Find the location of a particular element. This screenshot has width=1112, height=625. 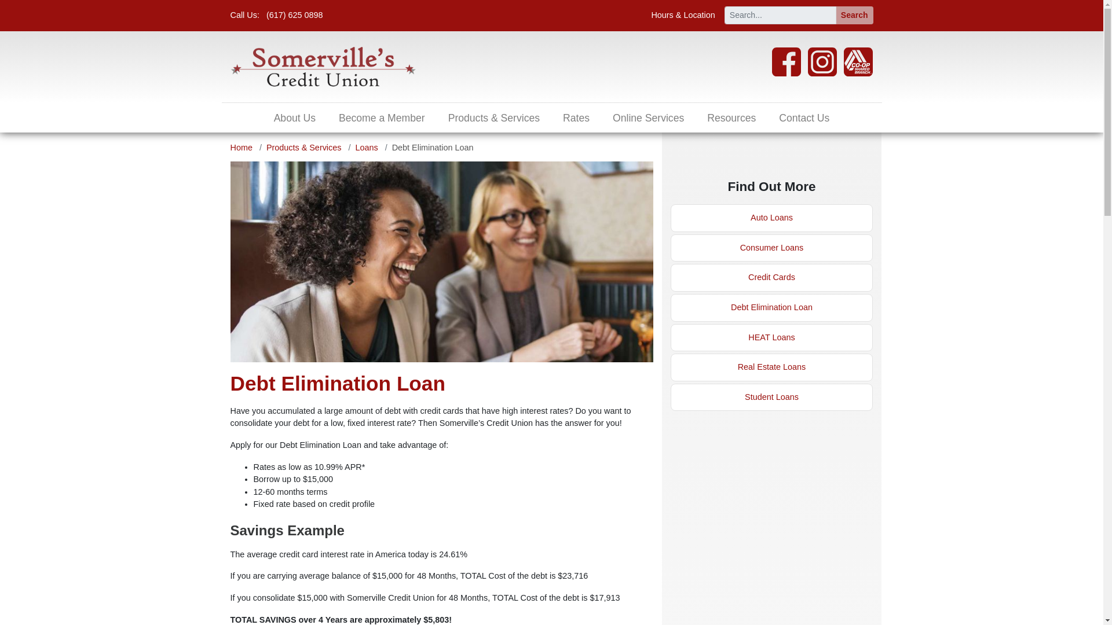

Become a Member is located at coordinates (382, 117).